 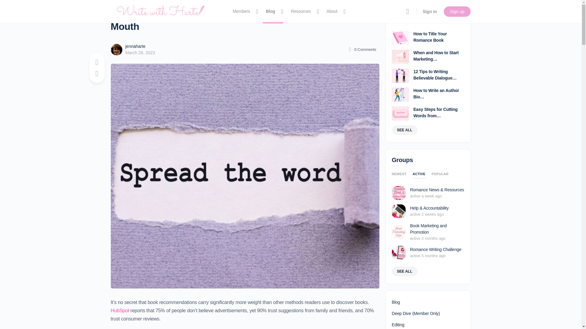 What do you see at coordinates (335, 12) in the screenshot?
I see `About` at bounding box center [335, 12].